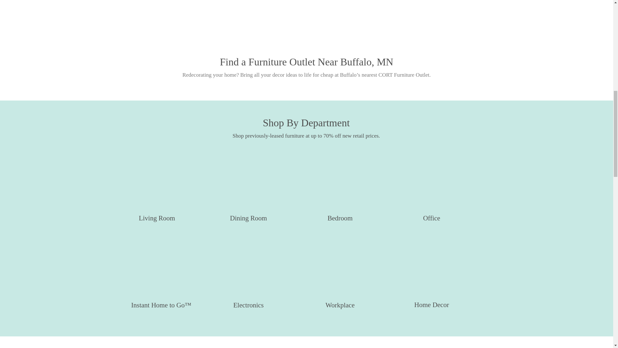 The width and height of the screenshot is (618, 348). Describe the element at coordinates (157, 189) in the screenshot. I see `Living Room` at that location.